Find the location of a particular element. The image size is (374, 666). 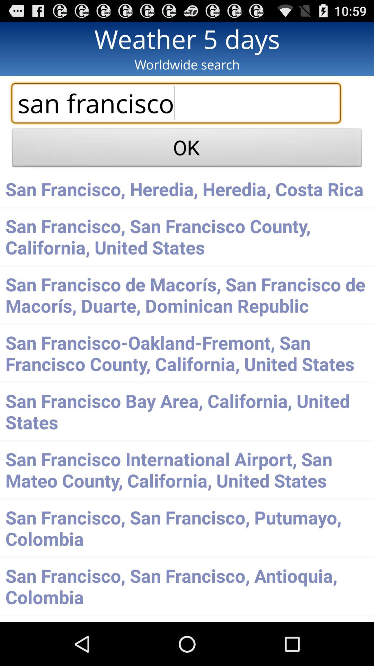

select the search box is located at coordinates (176, 103).